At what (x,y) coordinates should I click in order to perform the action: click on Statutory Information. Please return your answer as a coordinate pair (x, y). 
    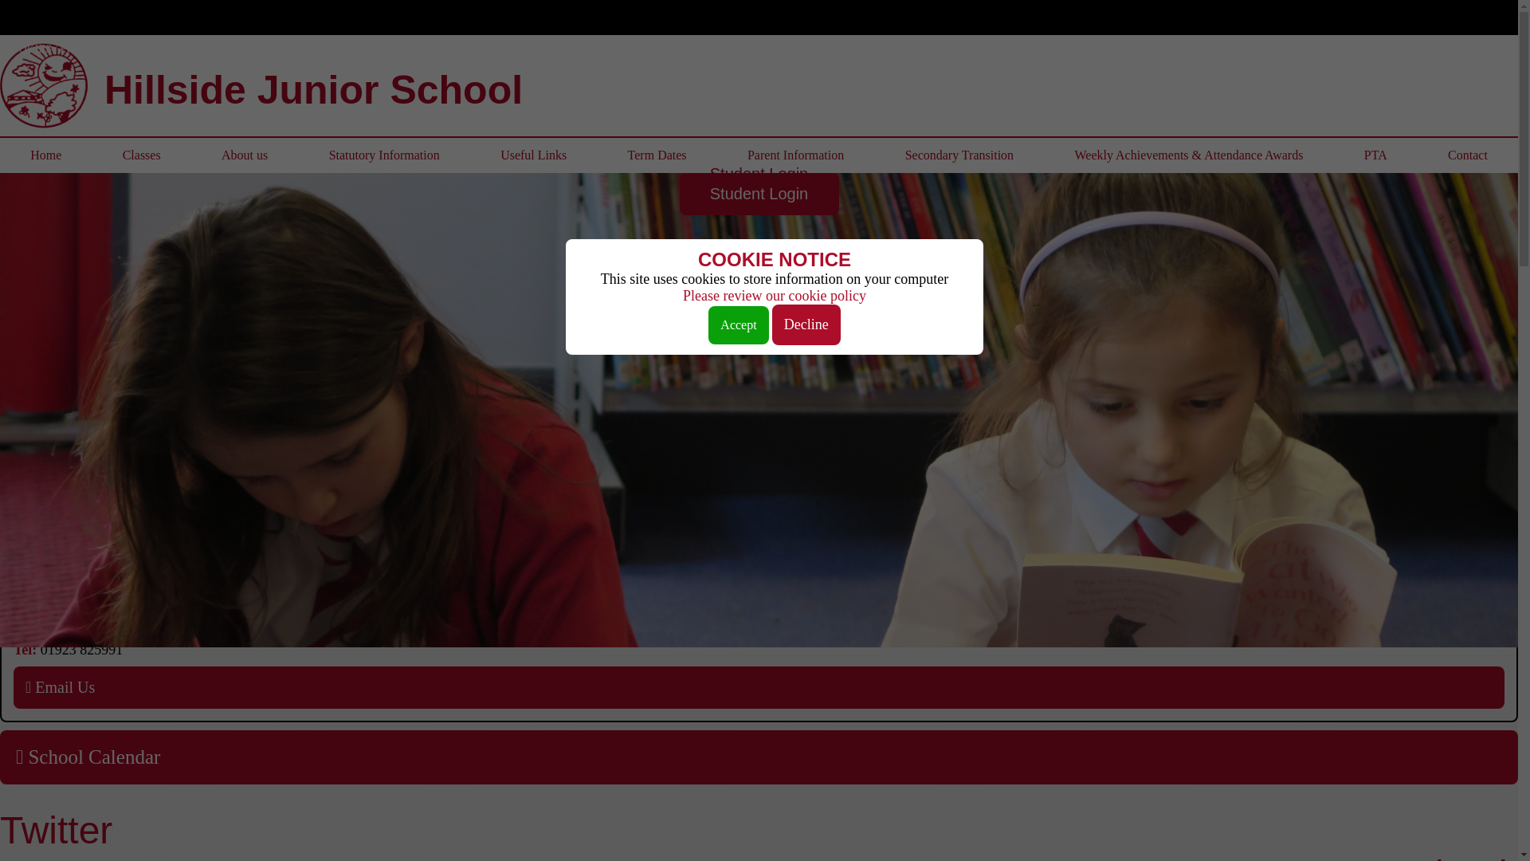
    Looking at the image, I should click on (384, 155).